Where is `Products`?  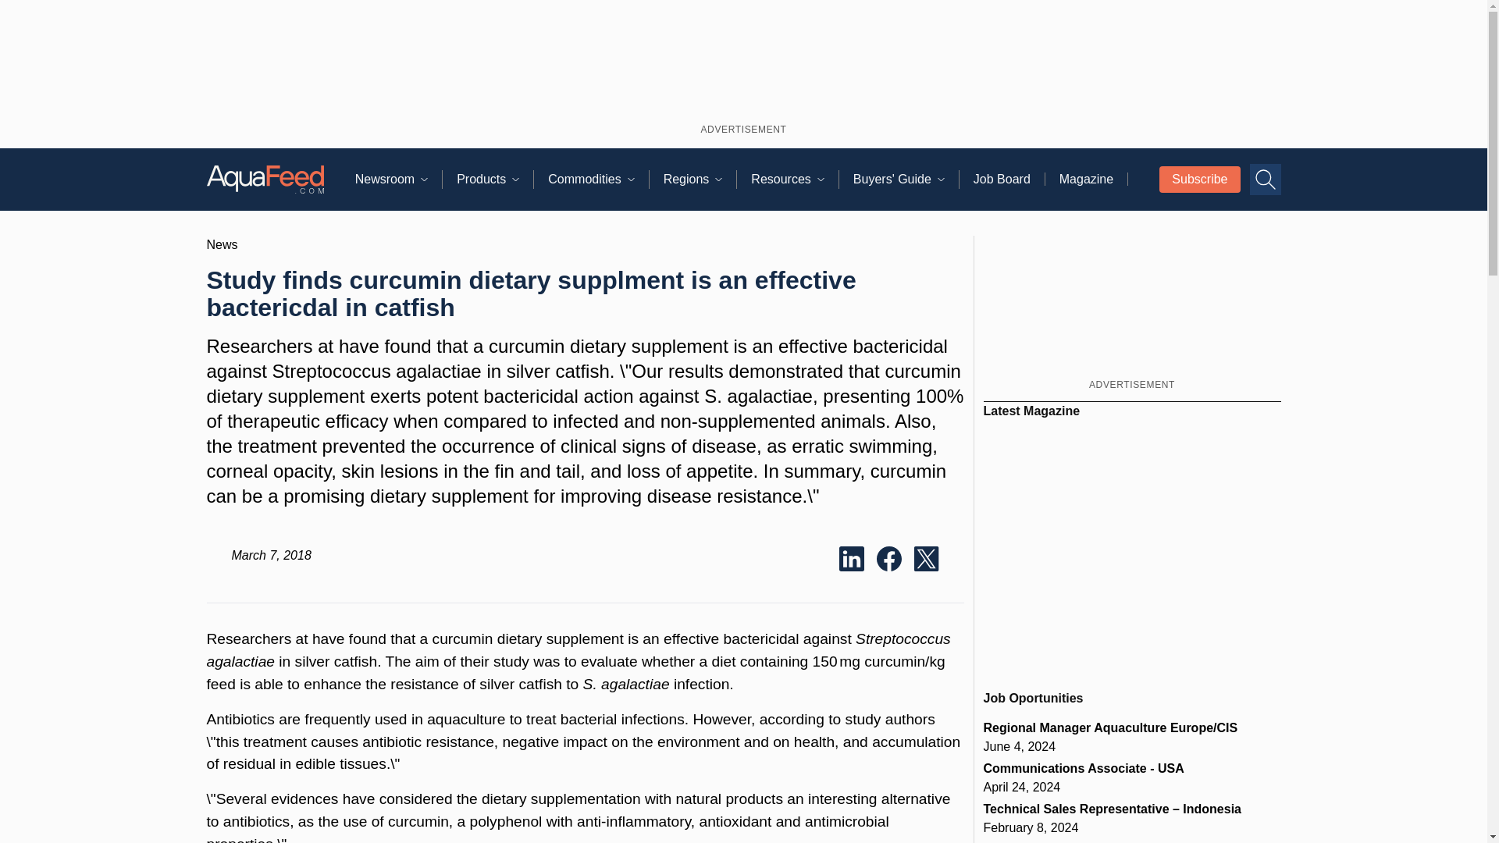
Products is located at coordinates (495, 180).